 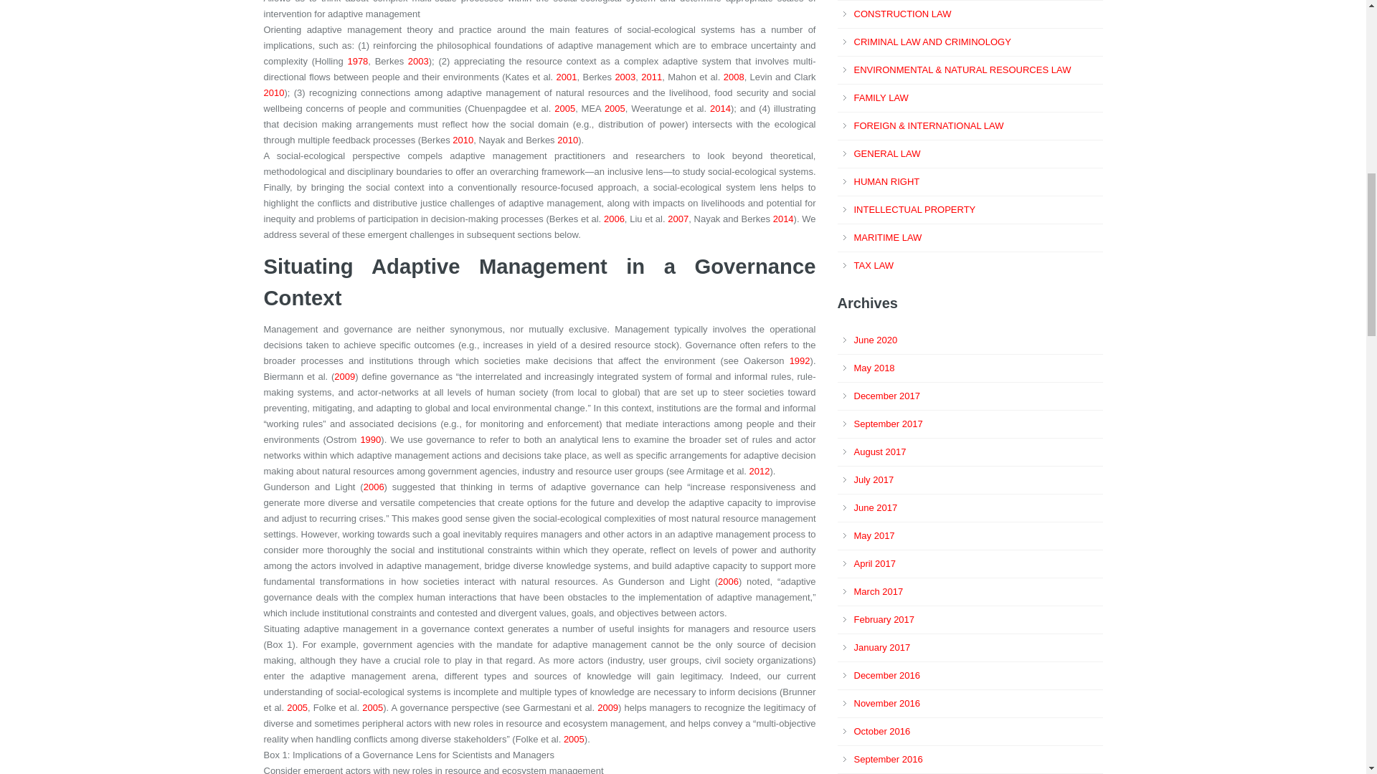 I want to click on 2003, so click(x=624, y=77).